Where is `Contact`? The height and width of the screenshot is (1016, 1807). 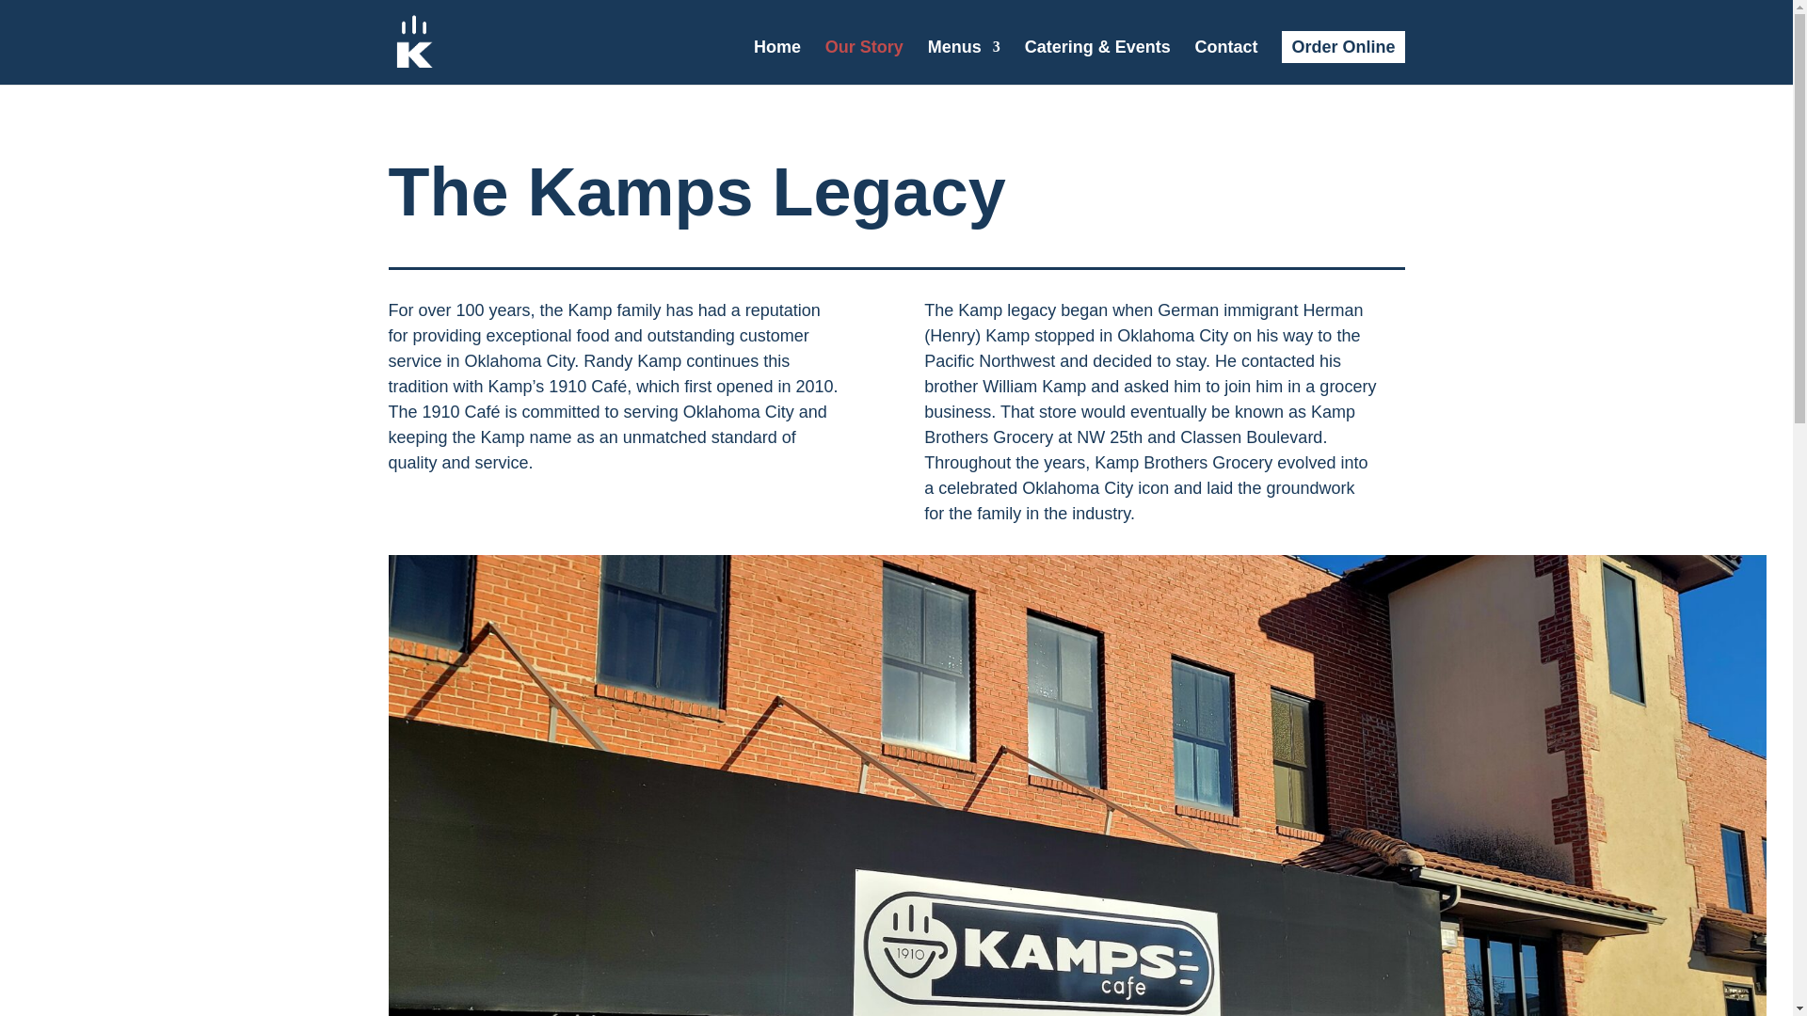
Contact is located at coordinates (1225, 62).